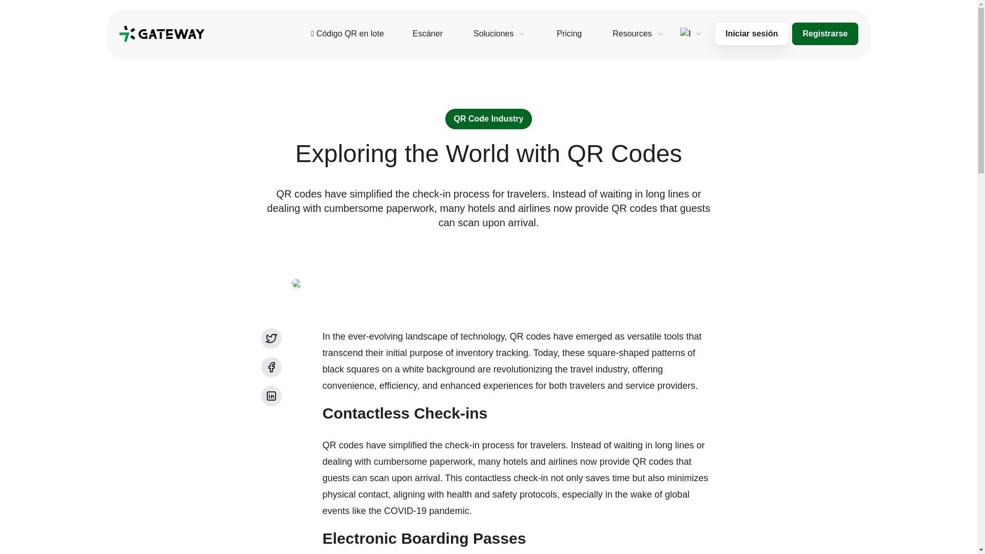  Describe the element at coordinates (825, 34) in the screenshot. I see `Registrarse` at that location.